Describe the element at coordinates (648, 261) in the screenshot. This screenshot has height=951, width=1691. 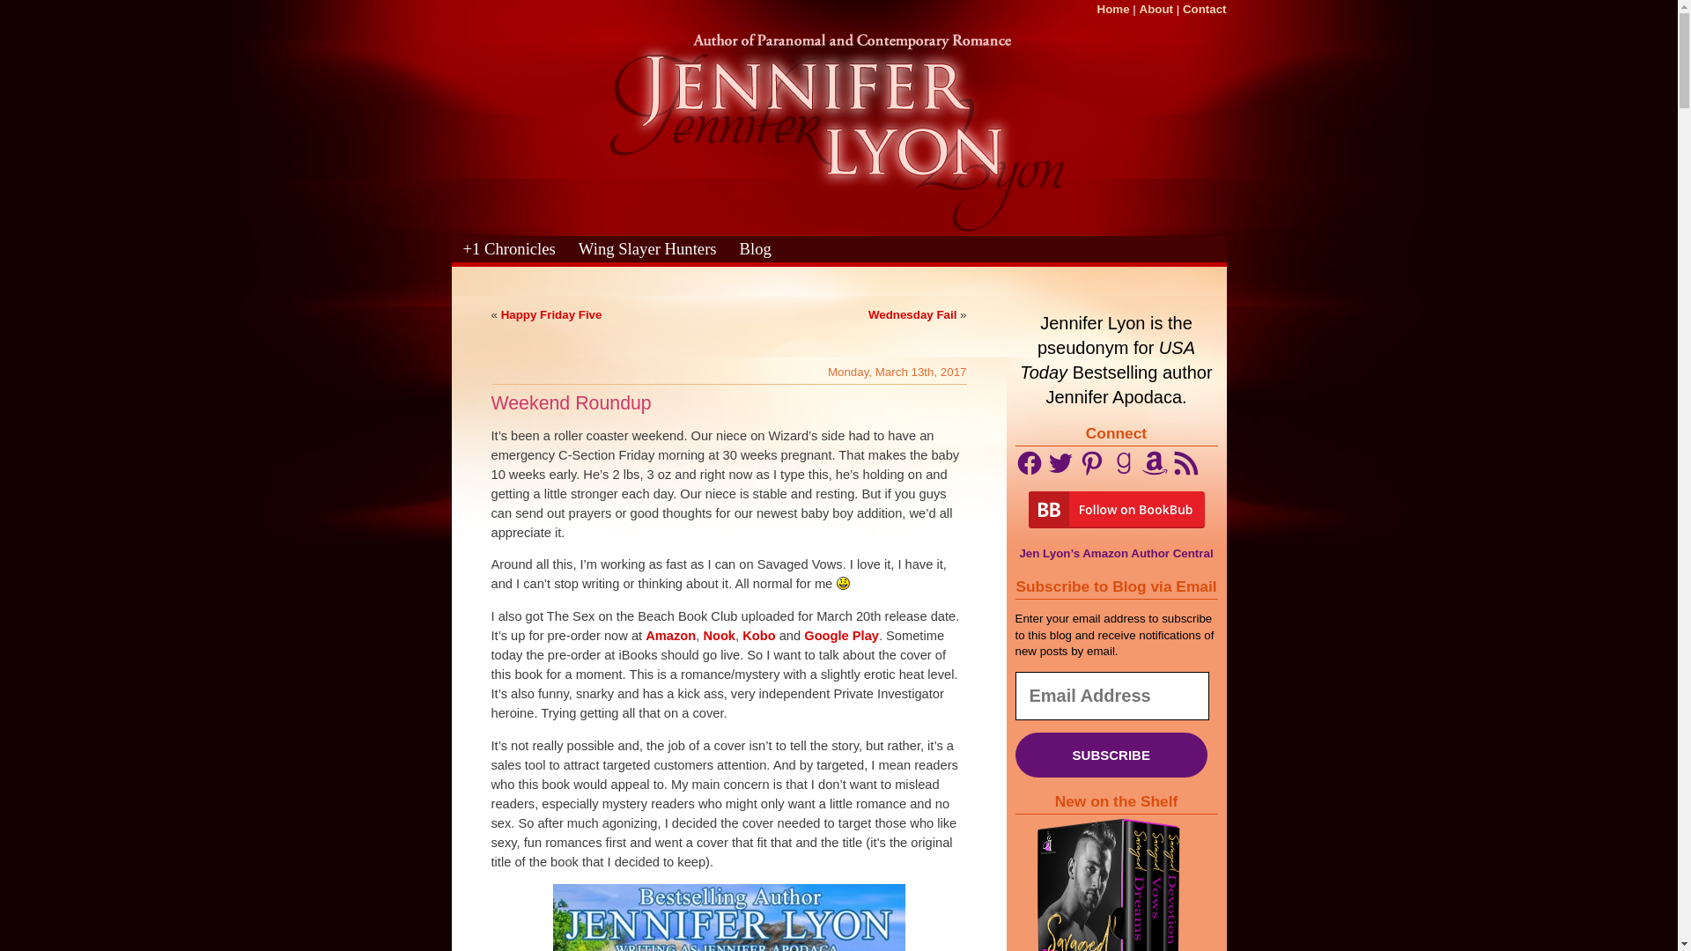
I see `Wing Slayer Hunters` at that location.